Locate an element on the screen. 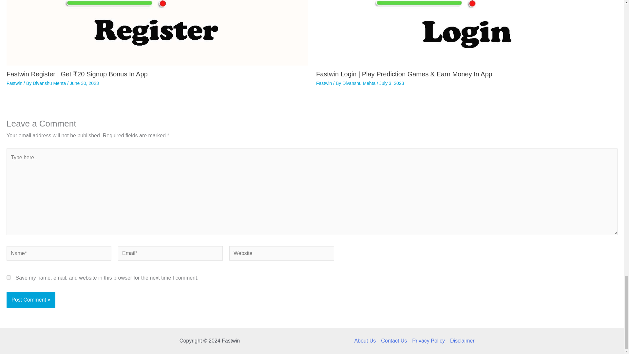  View all posts by Divanshu Mehta is located at coordinates (50, 83).